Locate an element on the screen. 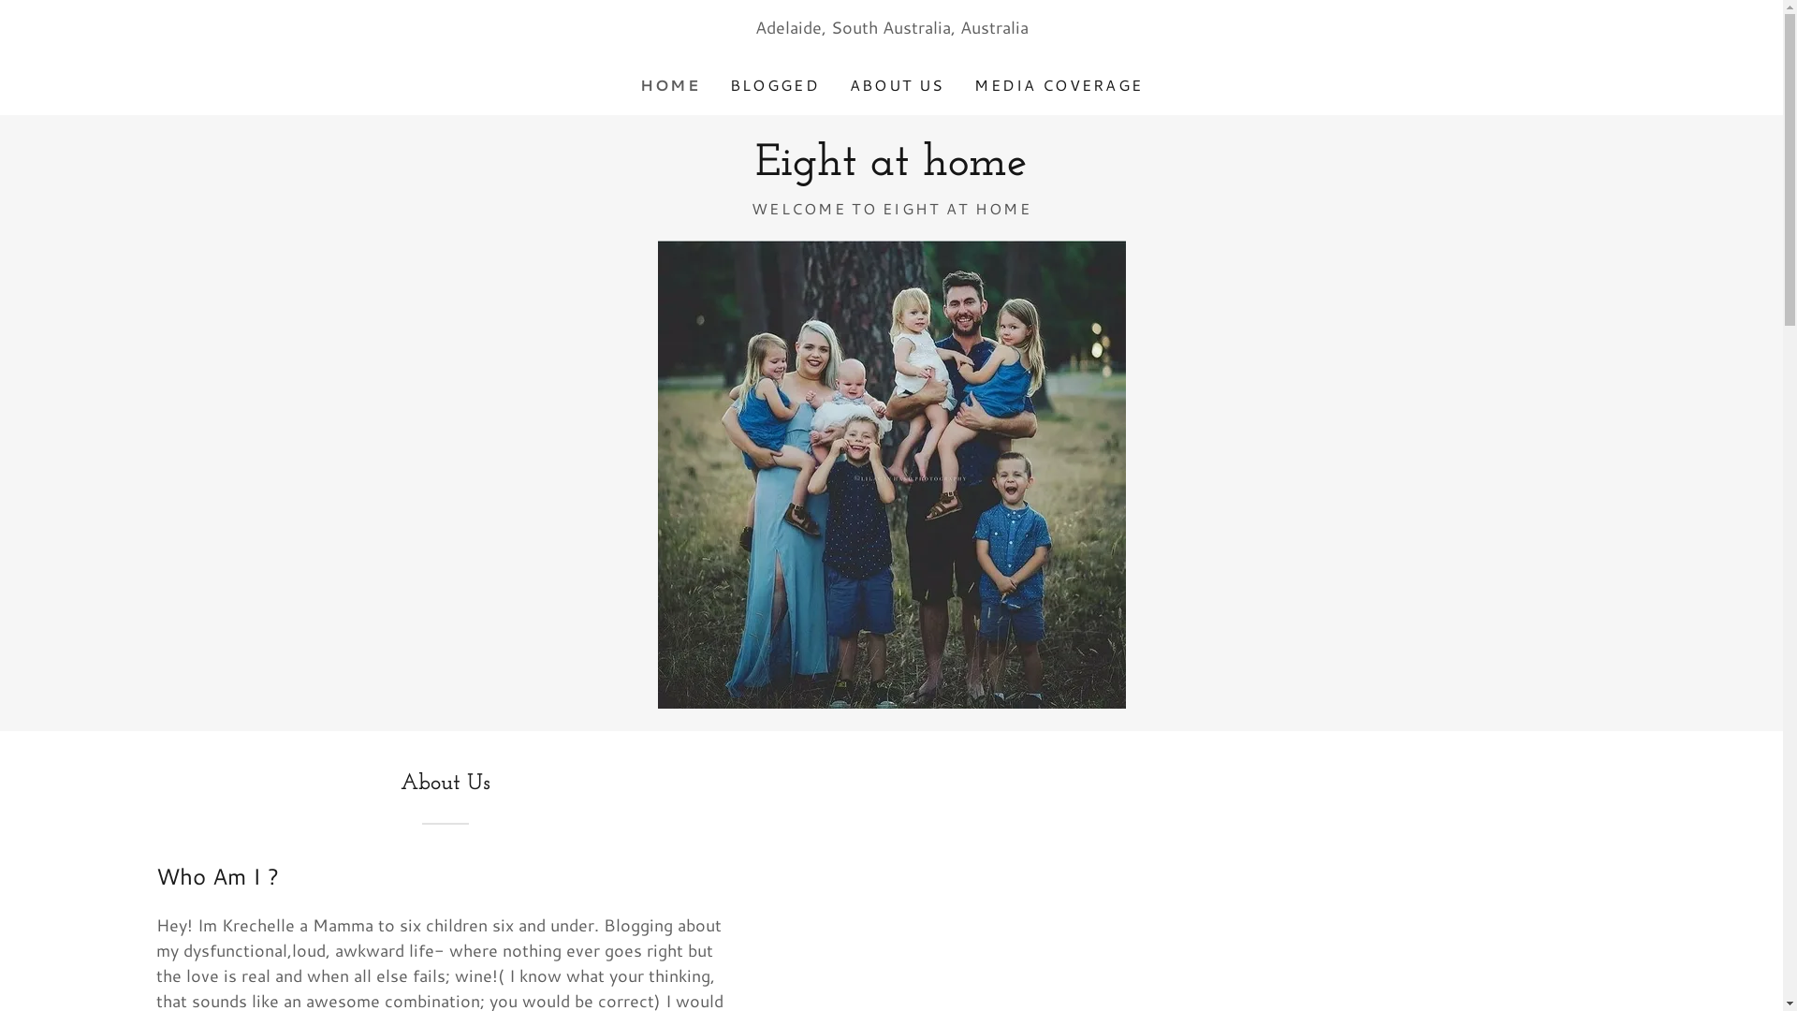  HOME is located at coordinates (670, 85).